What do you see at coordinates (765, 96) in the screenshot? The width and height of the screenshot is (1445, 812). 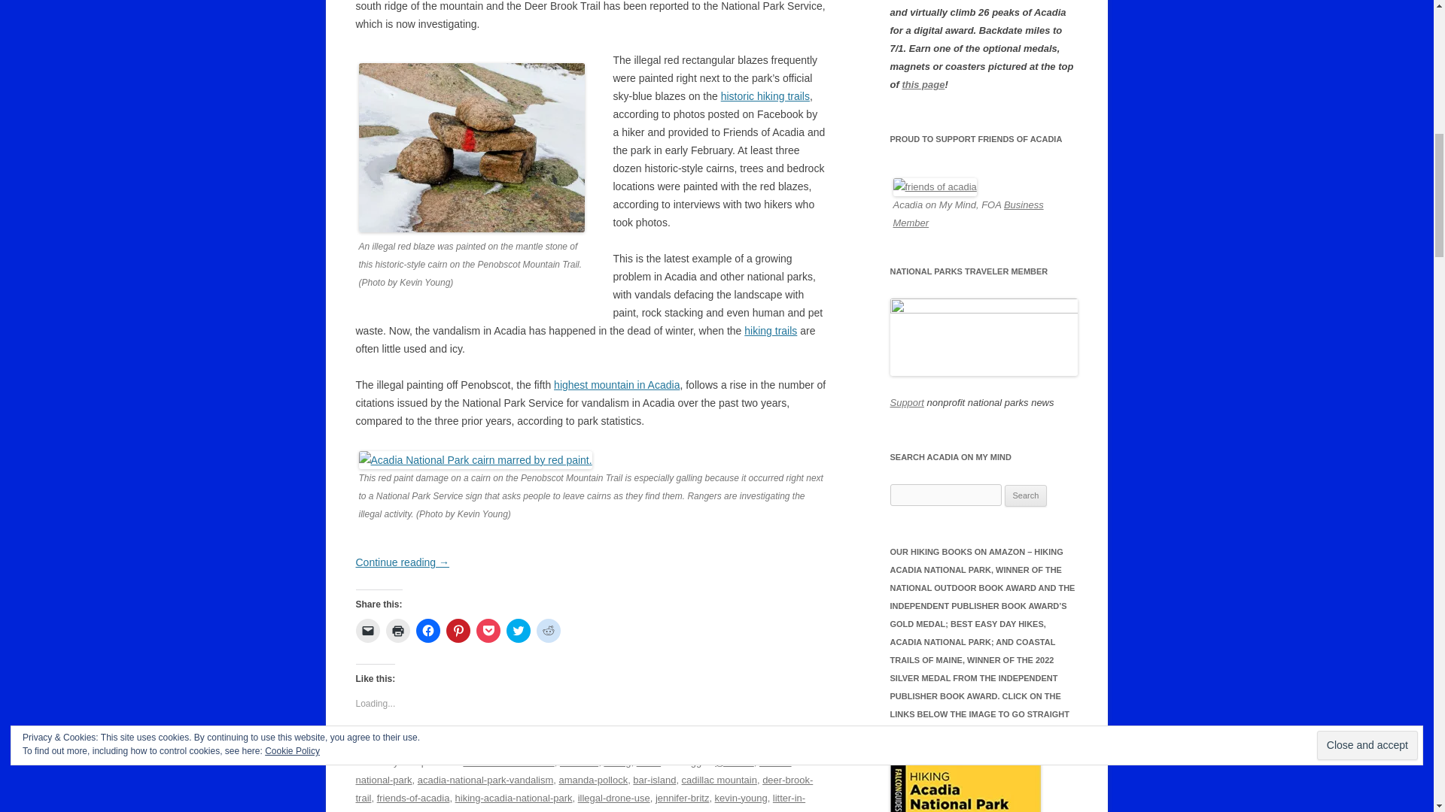 I see `historic hiking trails` at bounding box center [765, 96].